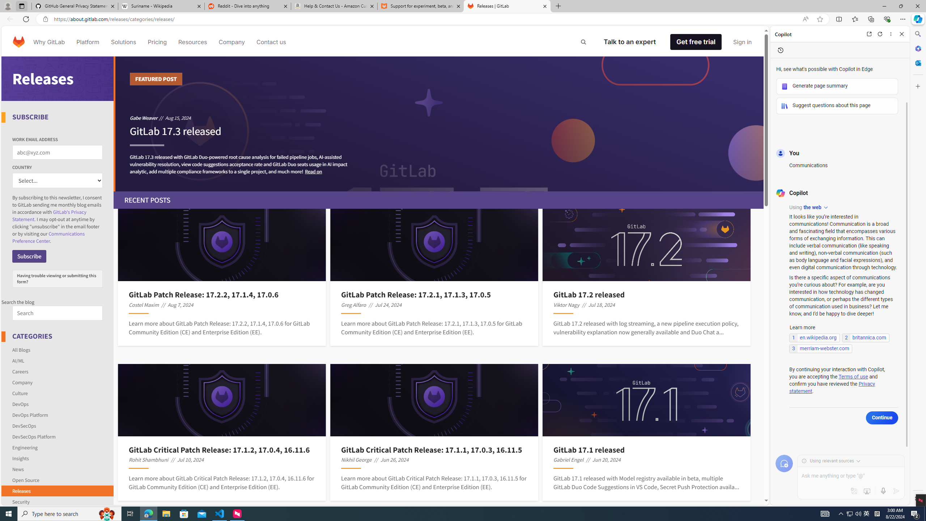 Image resolution: width=926 pixels, height=521 pixels. What do you see at coordinates (334, 6) in the screenshot?
I see `Help & Contact Us - Amazon Customer Service - Sleeping` at bounding box center [334, 6].